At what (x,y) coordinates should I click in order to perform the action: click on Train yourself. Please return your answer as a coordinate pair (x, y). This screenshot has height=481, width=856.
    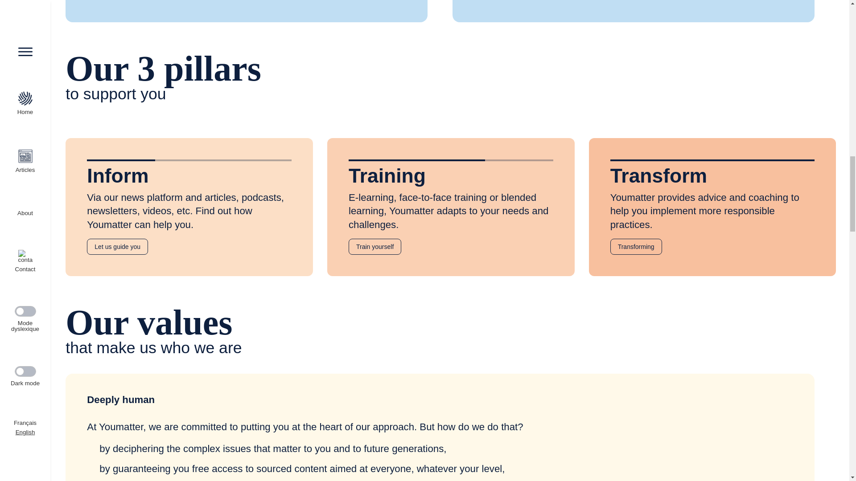
    Looking at the image, I should click on (374, 247).